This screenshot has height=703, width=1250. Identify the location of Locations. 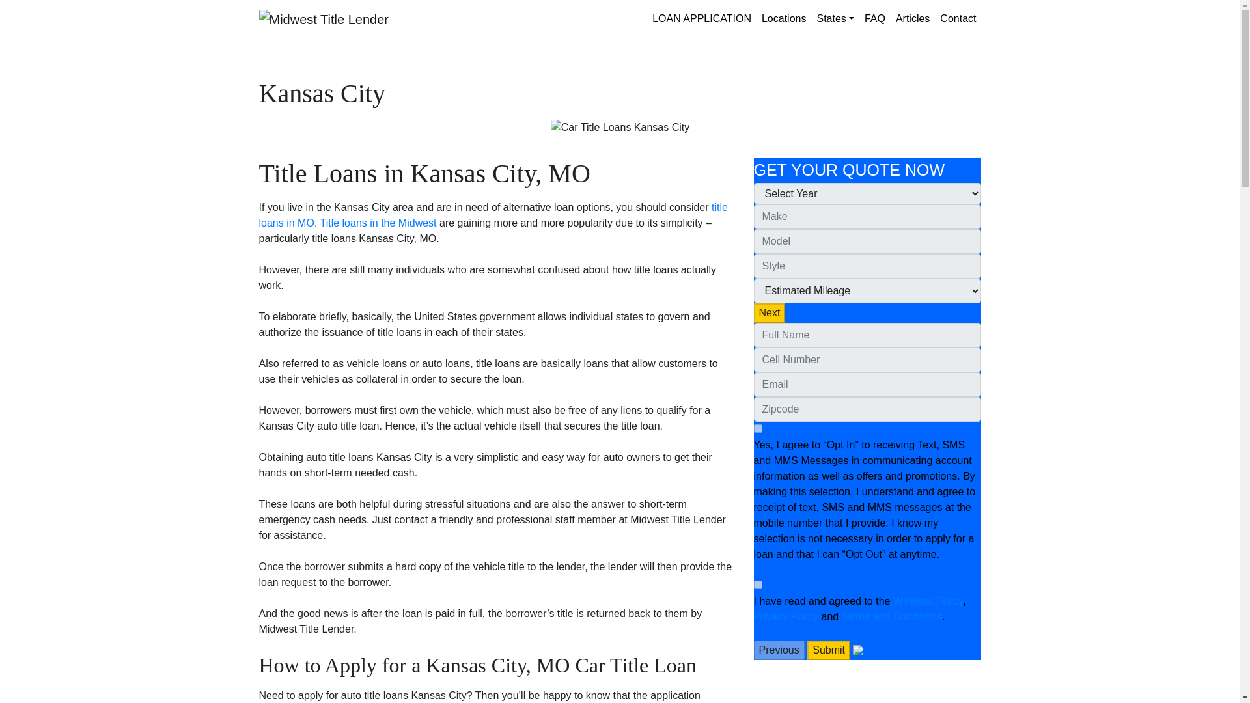
(784, 18).